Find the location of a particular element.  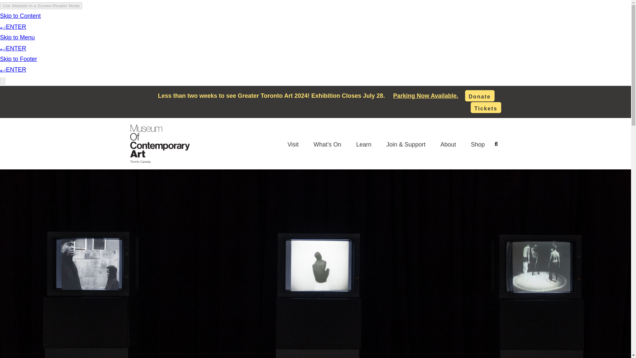

Visit is located at coordinates (293, 144).